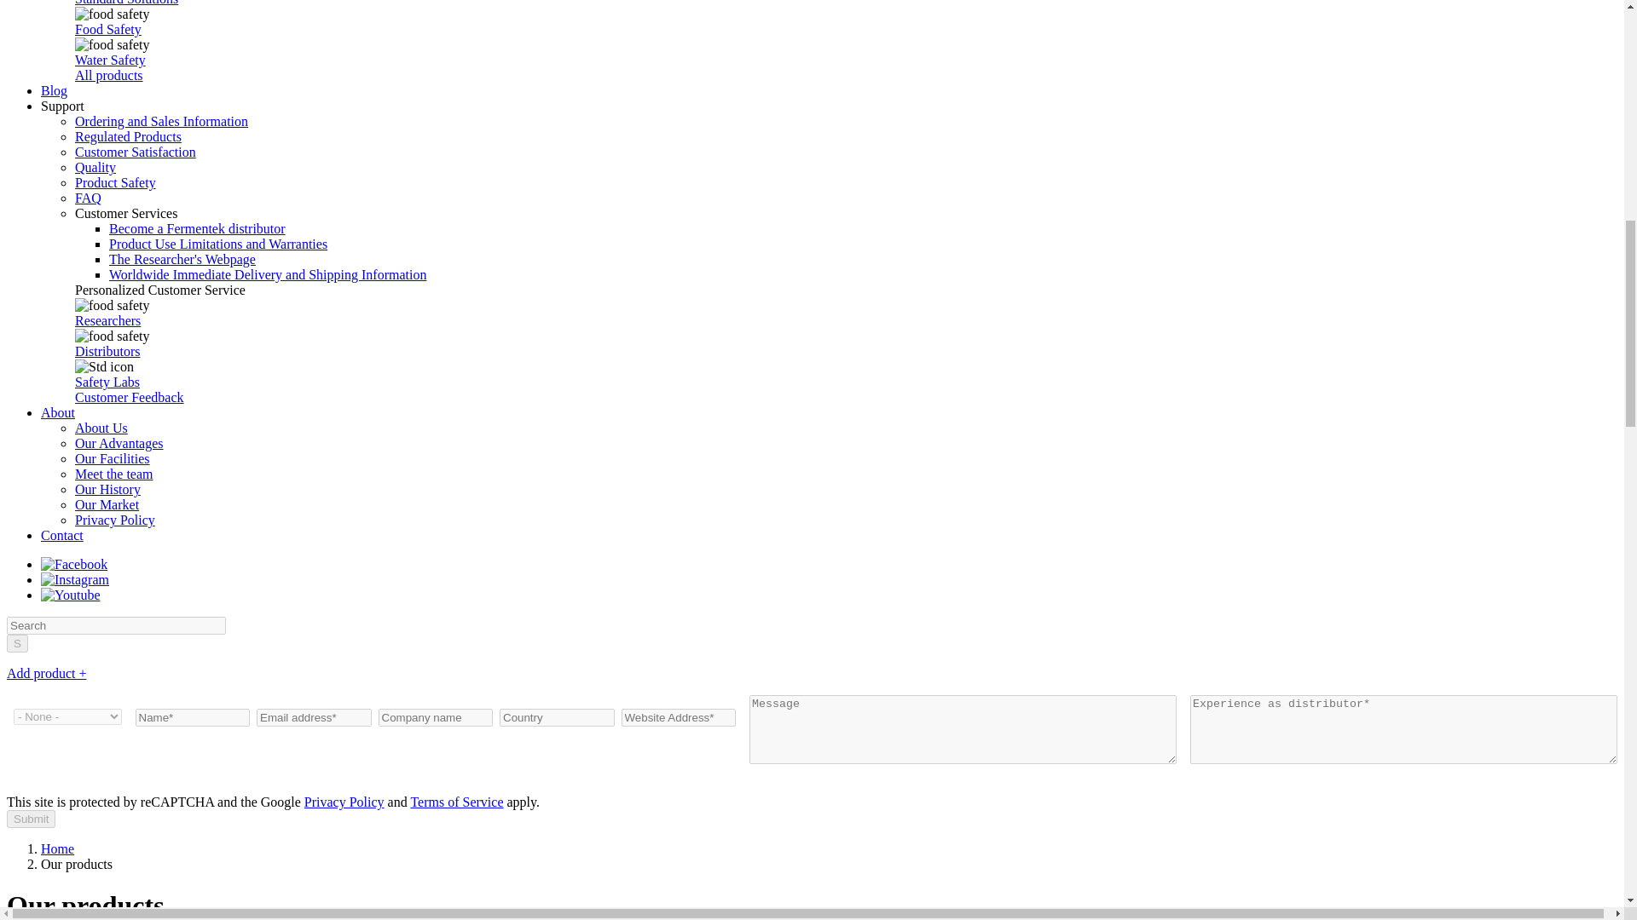 This screenshot has height=920, width=1637. Describe the element at coordinates (17, 643) in the screenshot. I see `S` at that location.